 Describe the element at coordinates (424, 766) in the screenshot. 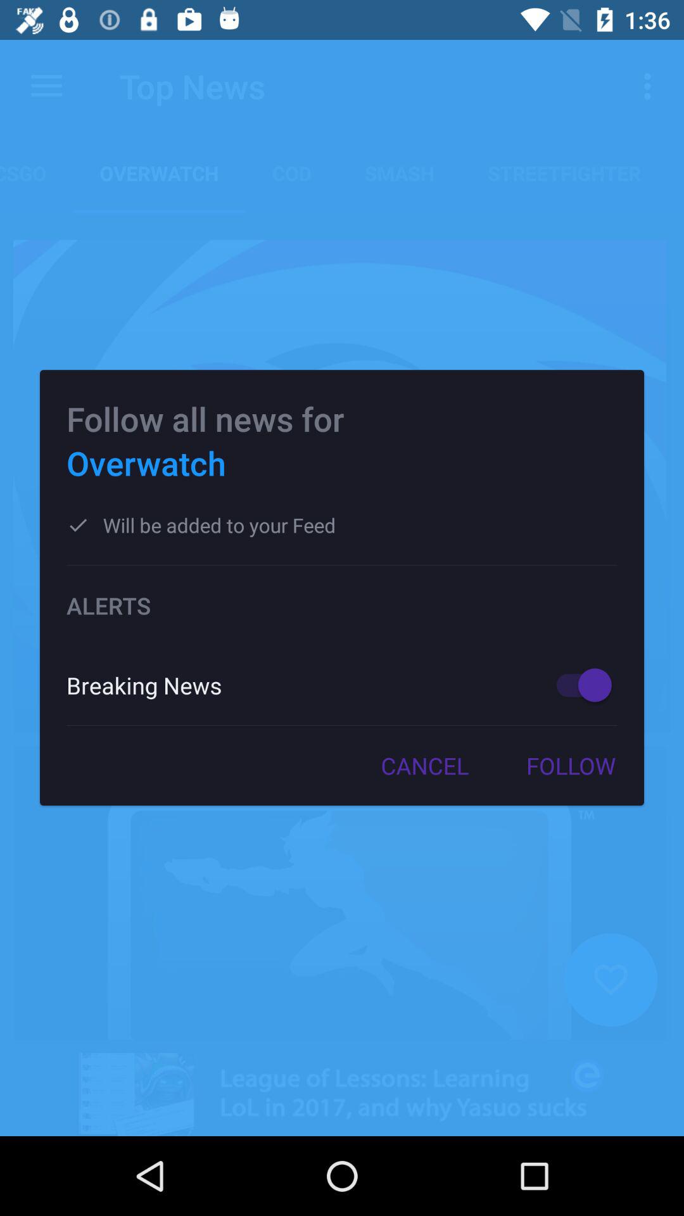

I see `scroll until the cancel` at that location.